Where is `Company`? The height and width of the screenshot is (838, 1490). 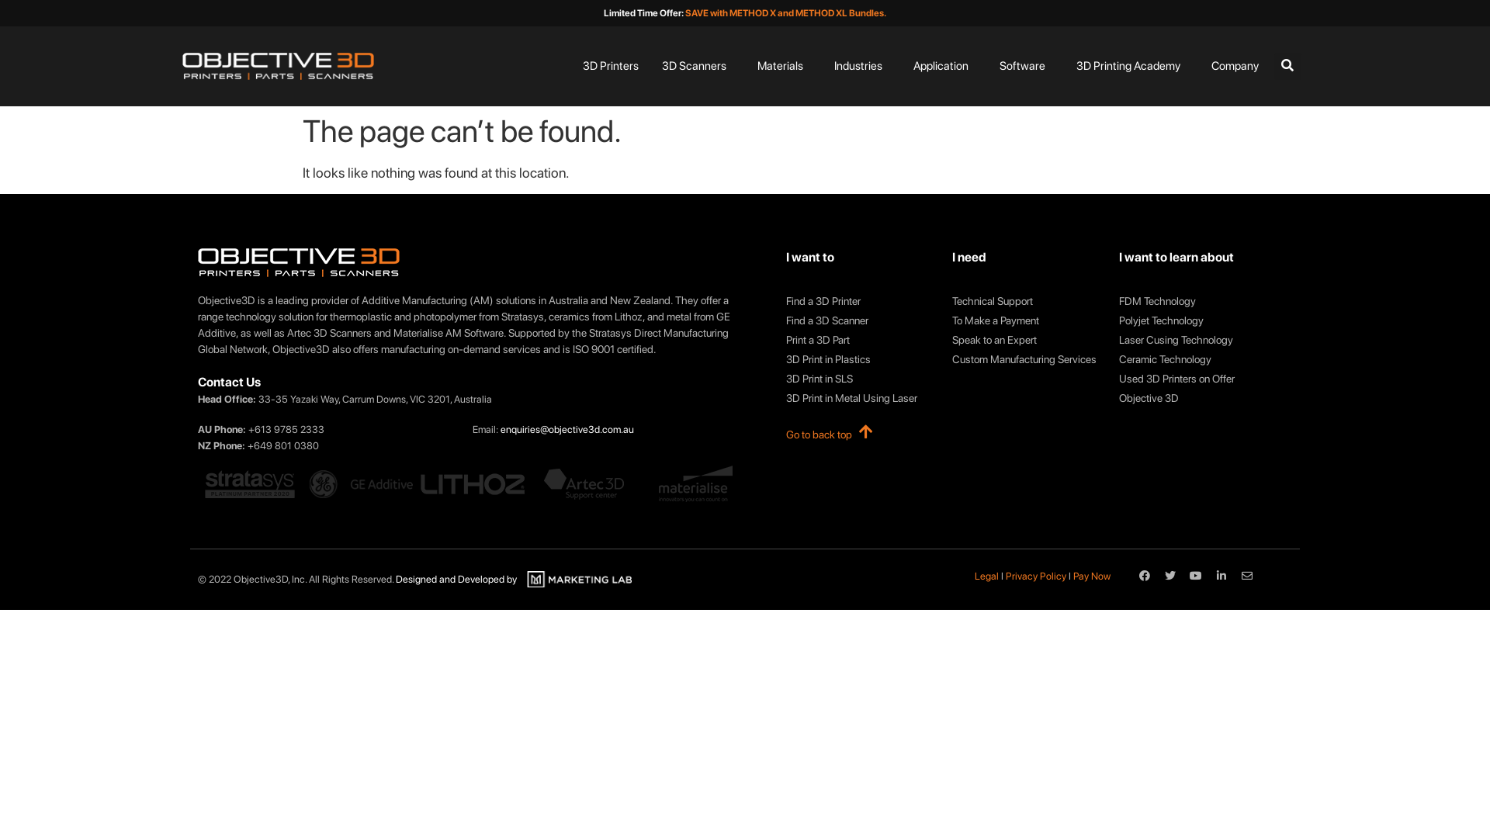 Company is located at coordinates (1234, 67).